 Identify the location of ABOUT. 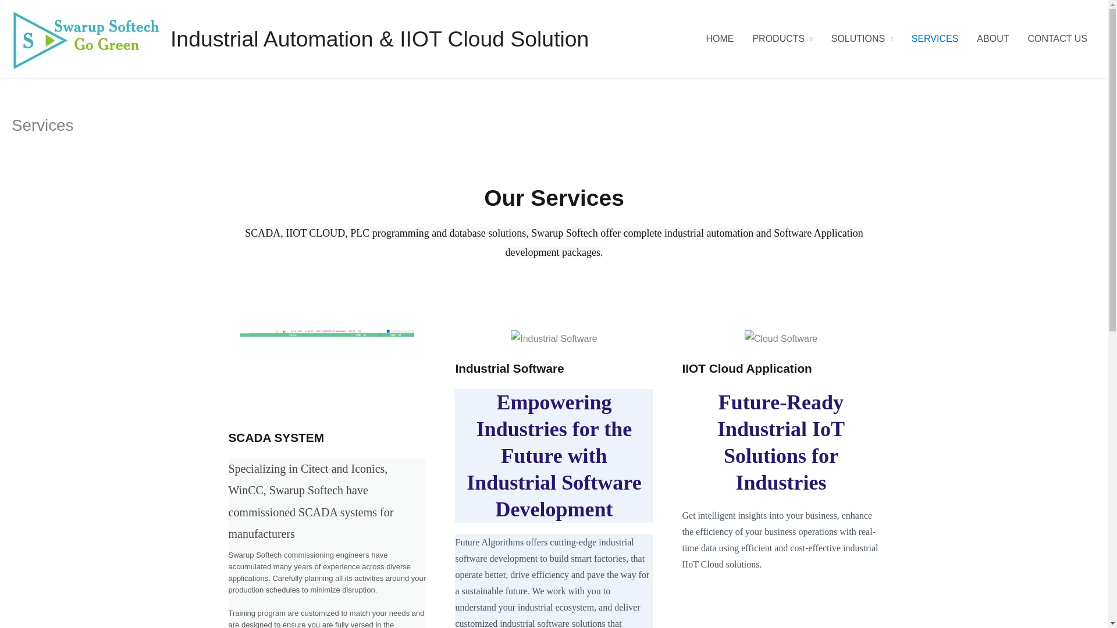
(993, 38).